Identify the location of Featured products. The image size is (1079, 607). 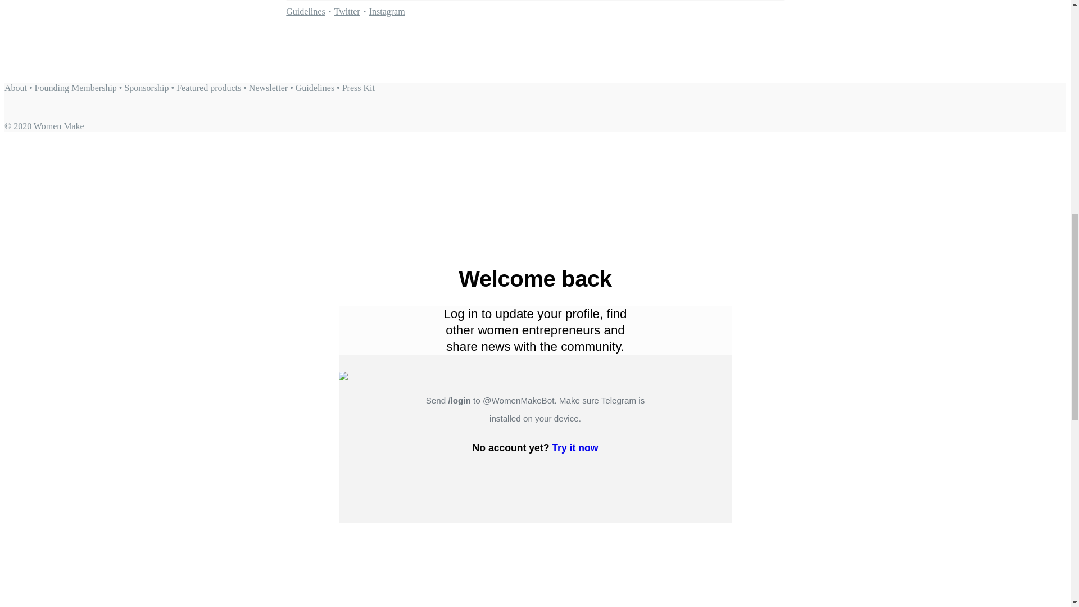
(208, 88).